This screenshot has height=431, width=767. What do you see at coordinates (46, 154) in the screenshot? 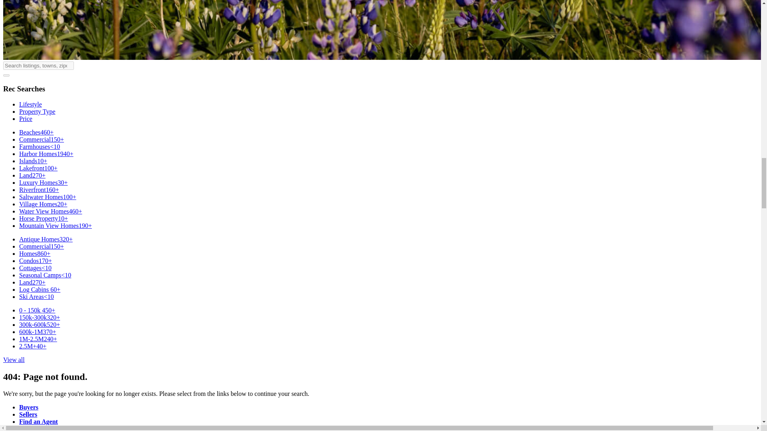
I see `Harbor Homes For Sale in Maine` at bounding box center [46, 154].